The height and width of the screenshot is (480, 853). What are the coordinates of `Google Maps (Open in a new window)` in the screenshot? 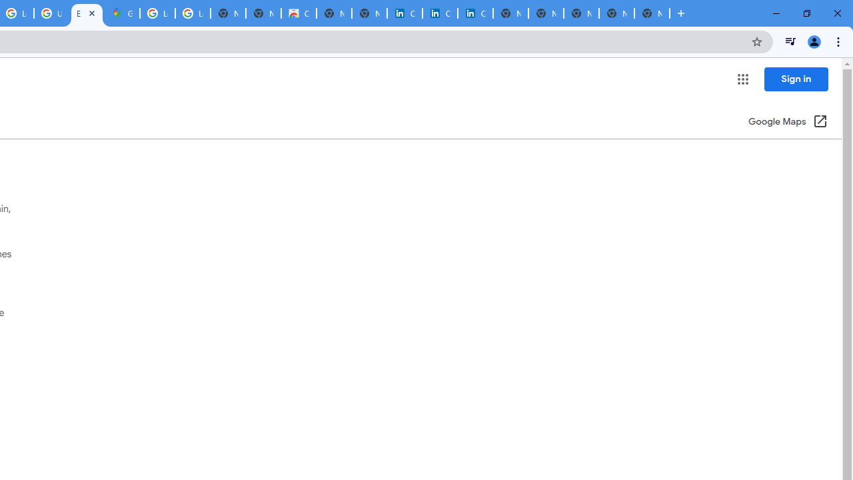 It's located at (788, 123).